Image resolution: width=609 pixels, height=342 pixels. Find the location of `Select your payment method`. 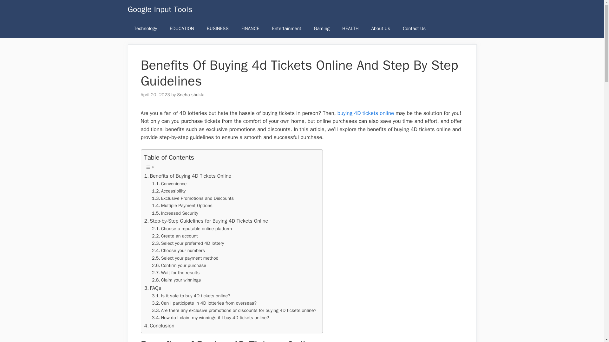

Select your payment method is located at coordinates (185, 258).